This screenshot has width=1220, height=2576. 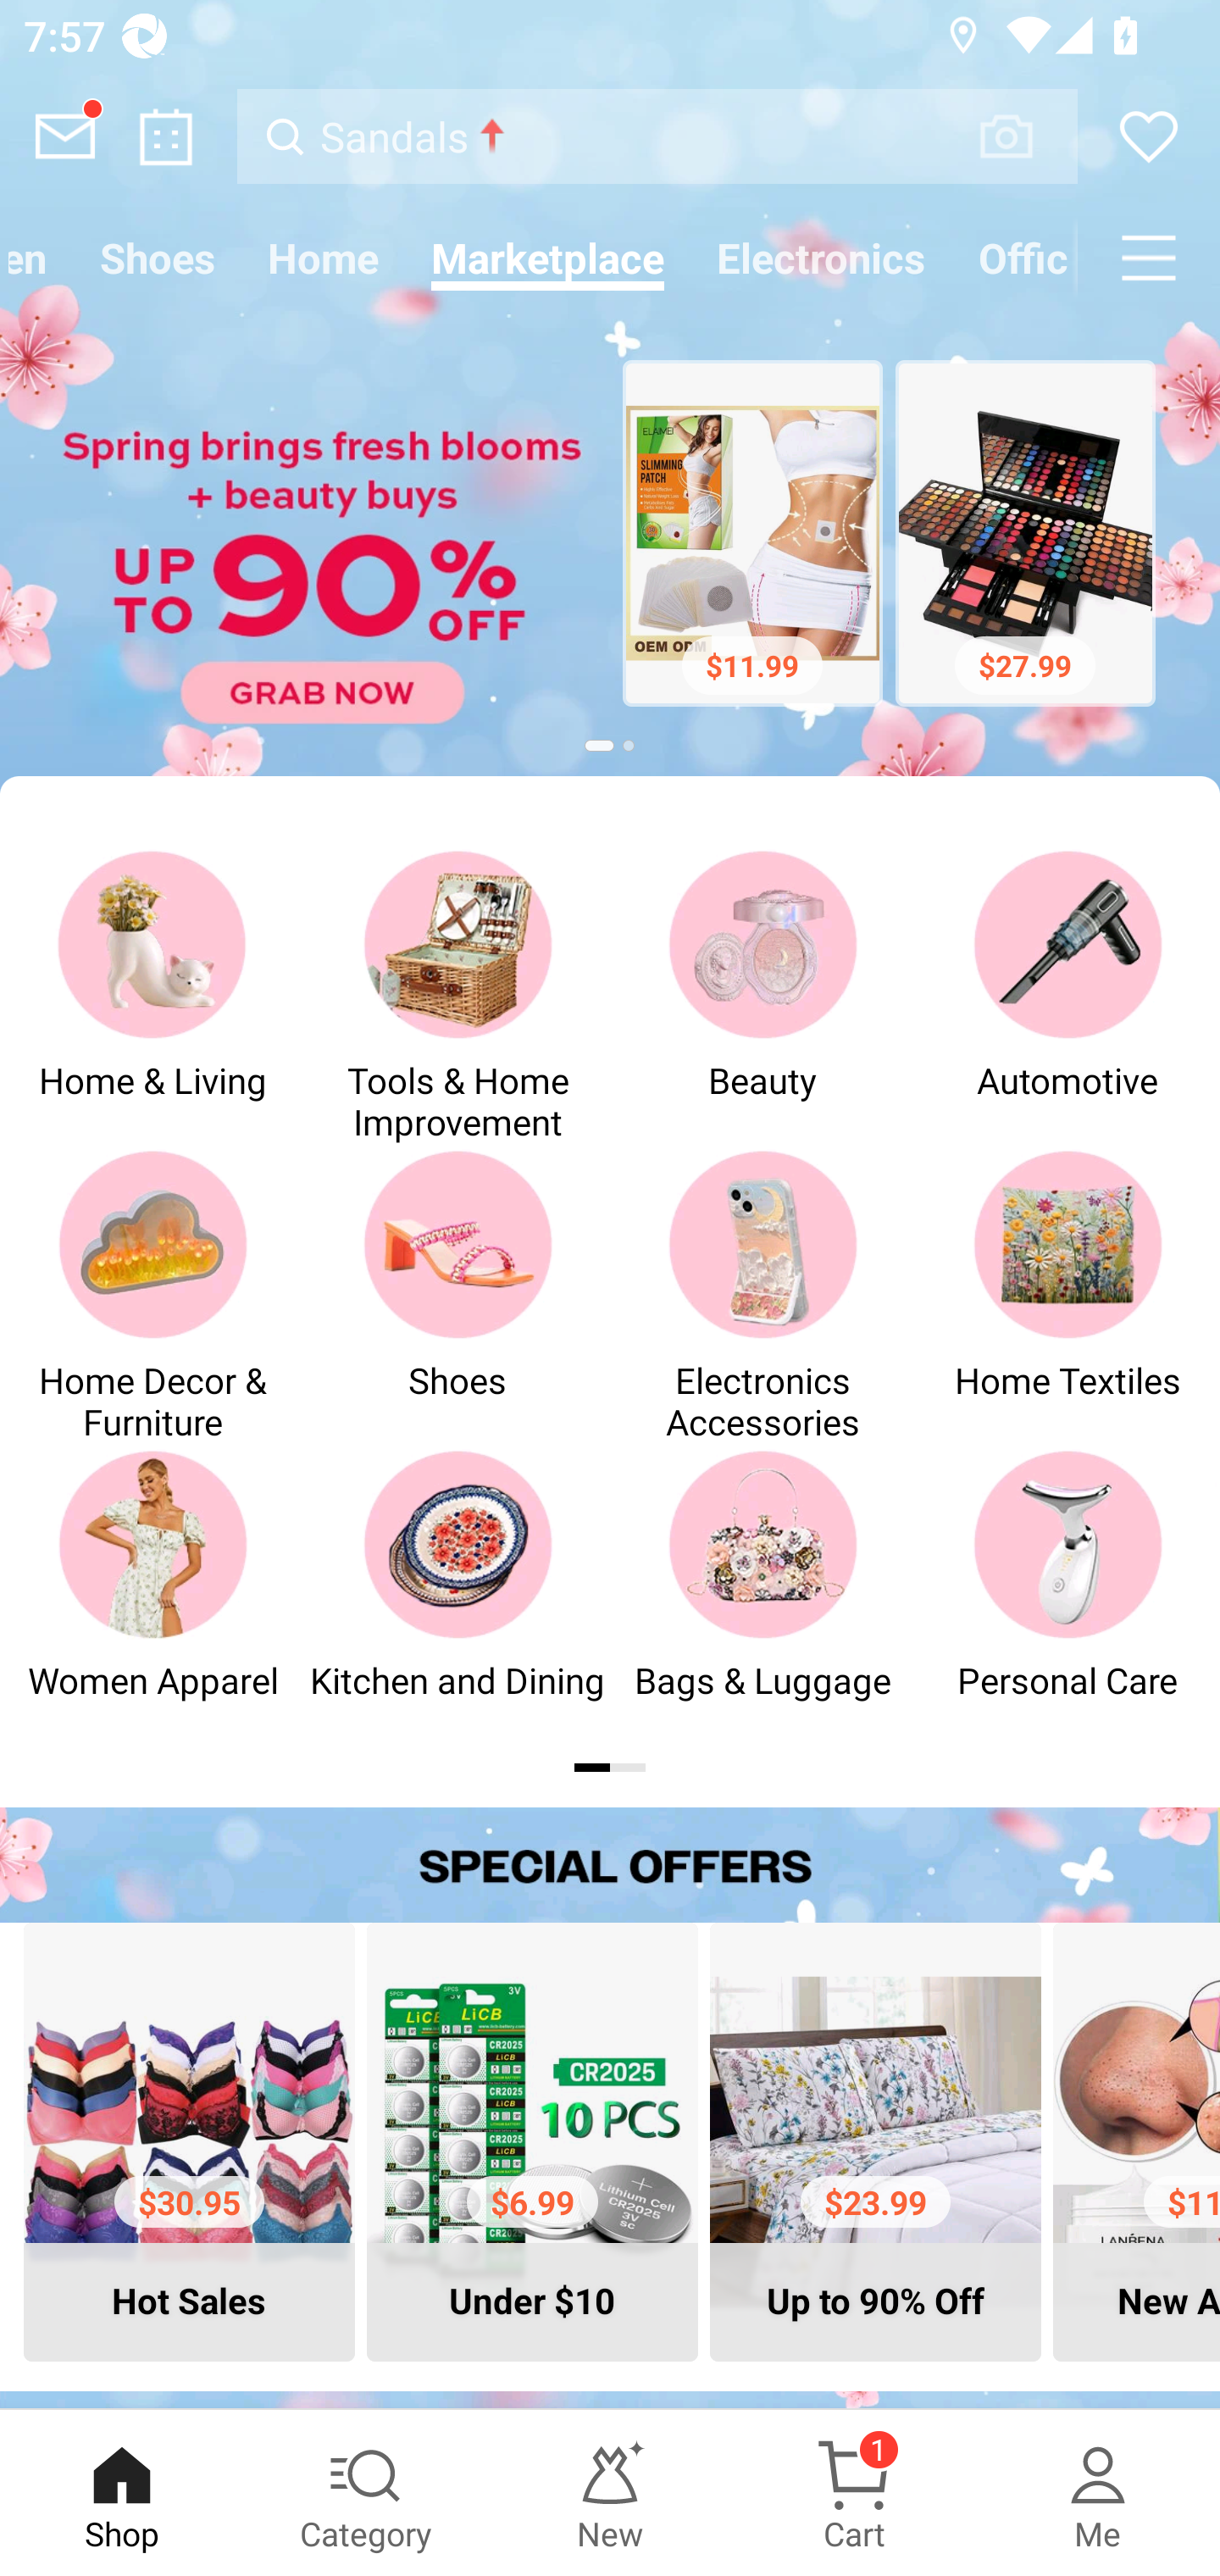 What do you see at coordinates (457, 995) in the screenshot?
I see `Tools & Home Improvement` at bounding box center [457, 995].